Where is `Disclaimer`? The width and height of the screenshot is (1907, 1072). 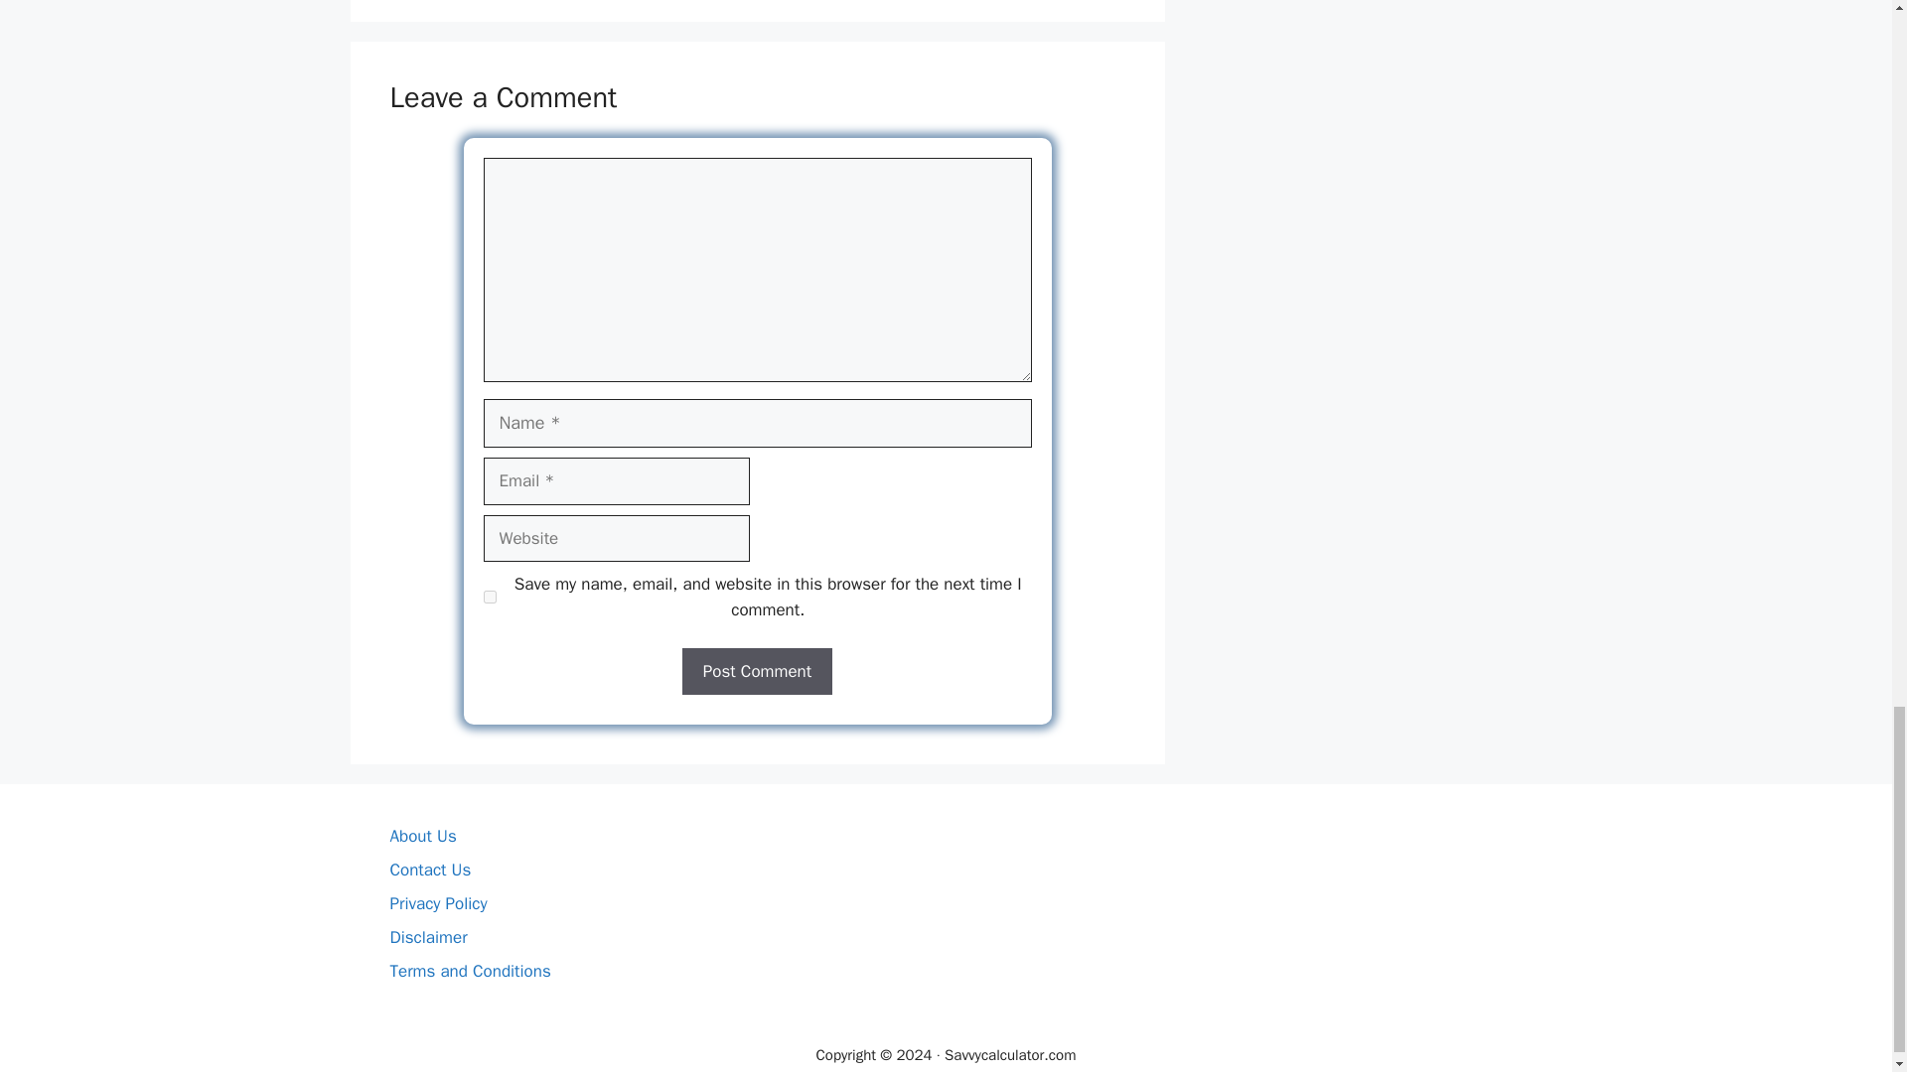
Disclaimer is located at coordinates (427, 937).